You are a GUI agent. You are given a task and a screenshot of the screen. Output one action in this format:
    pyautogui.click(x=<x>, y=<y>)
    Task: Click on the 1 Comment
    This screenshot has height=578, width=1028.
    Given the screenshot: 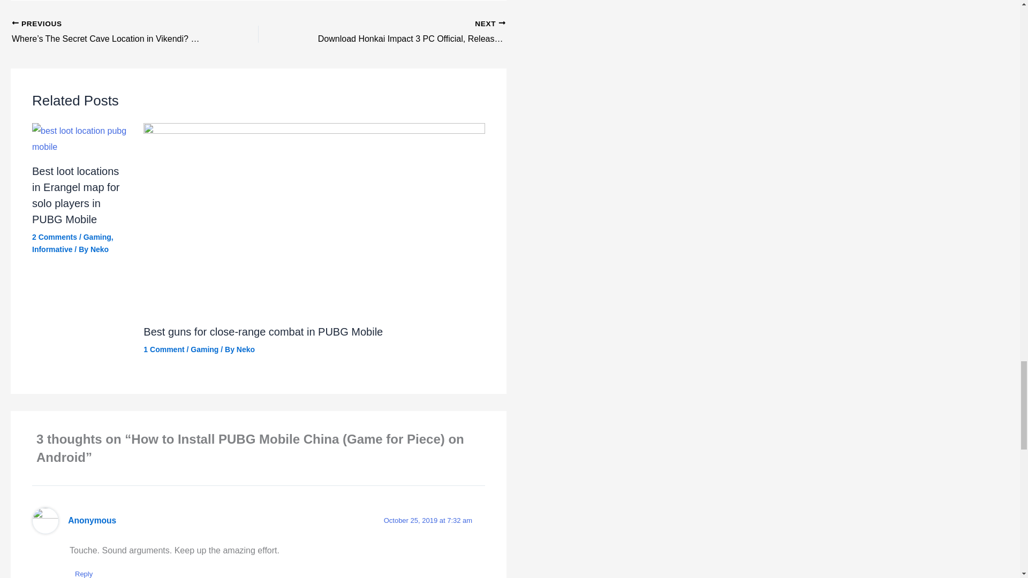 What is the action you would take?
    pyautogui.click(x=164, y=349)
    